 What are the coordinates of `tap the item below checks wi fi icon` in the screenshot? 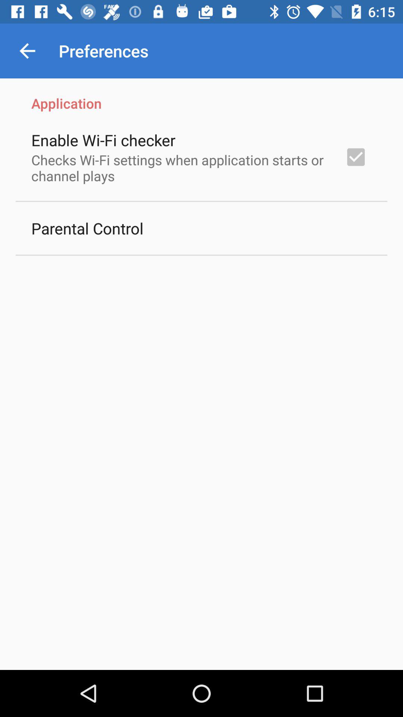 It's located at (87, 228).